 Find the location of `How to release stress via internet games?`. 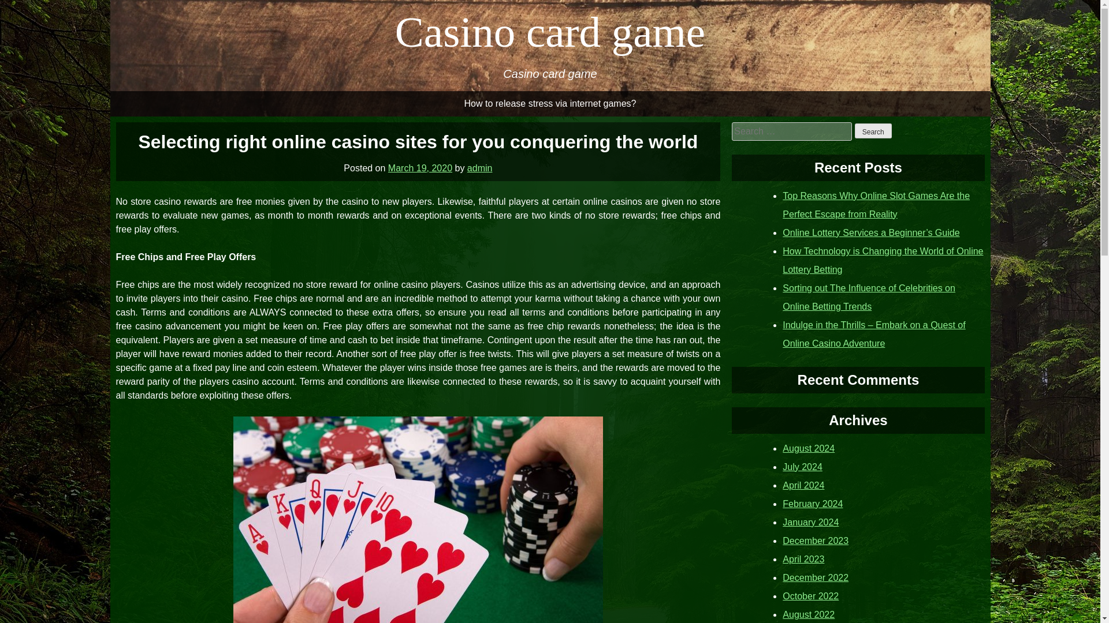

How to release stress via internet games? is located at coordinates (550, 103).